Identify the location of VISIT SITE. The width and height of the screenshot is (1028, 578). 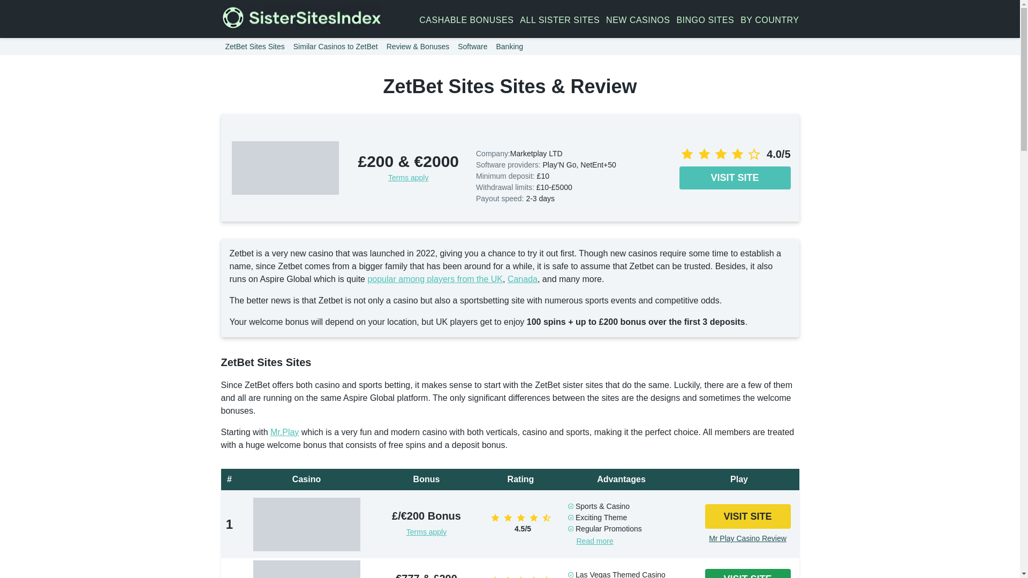
(747, 516).